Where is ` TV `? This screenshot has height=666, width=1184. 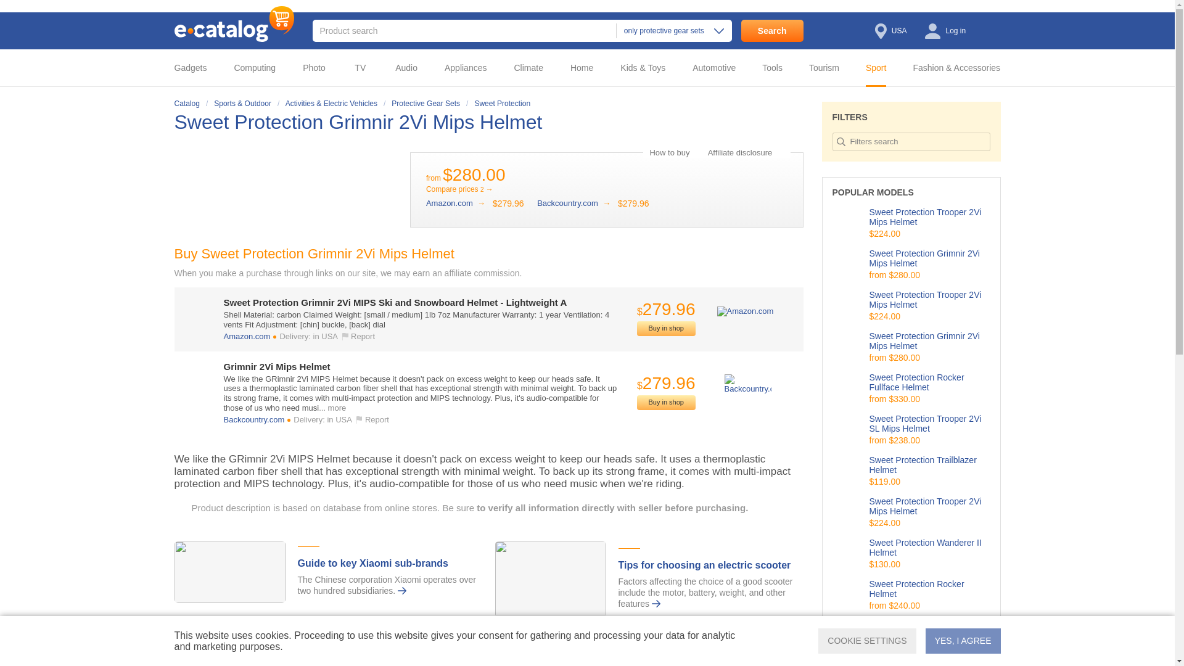
 TV  is located at coordinates (364, 68).